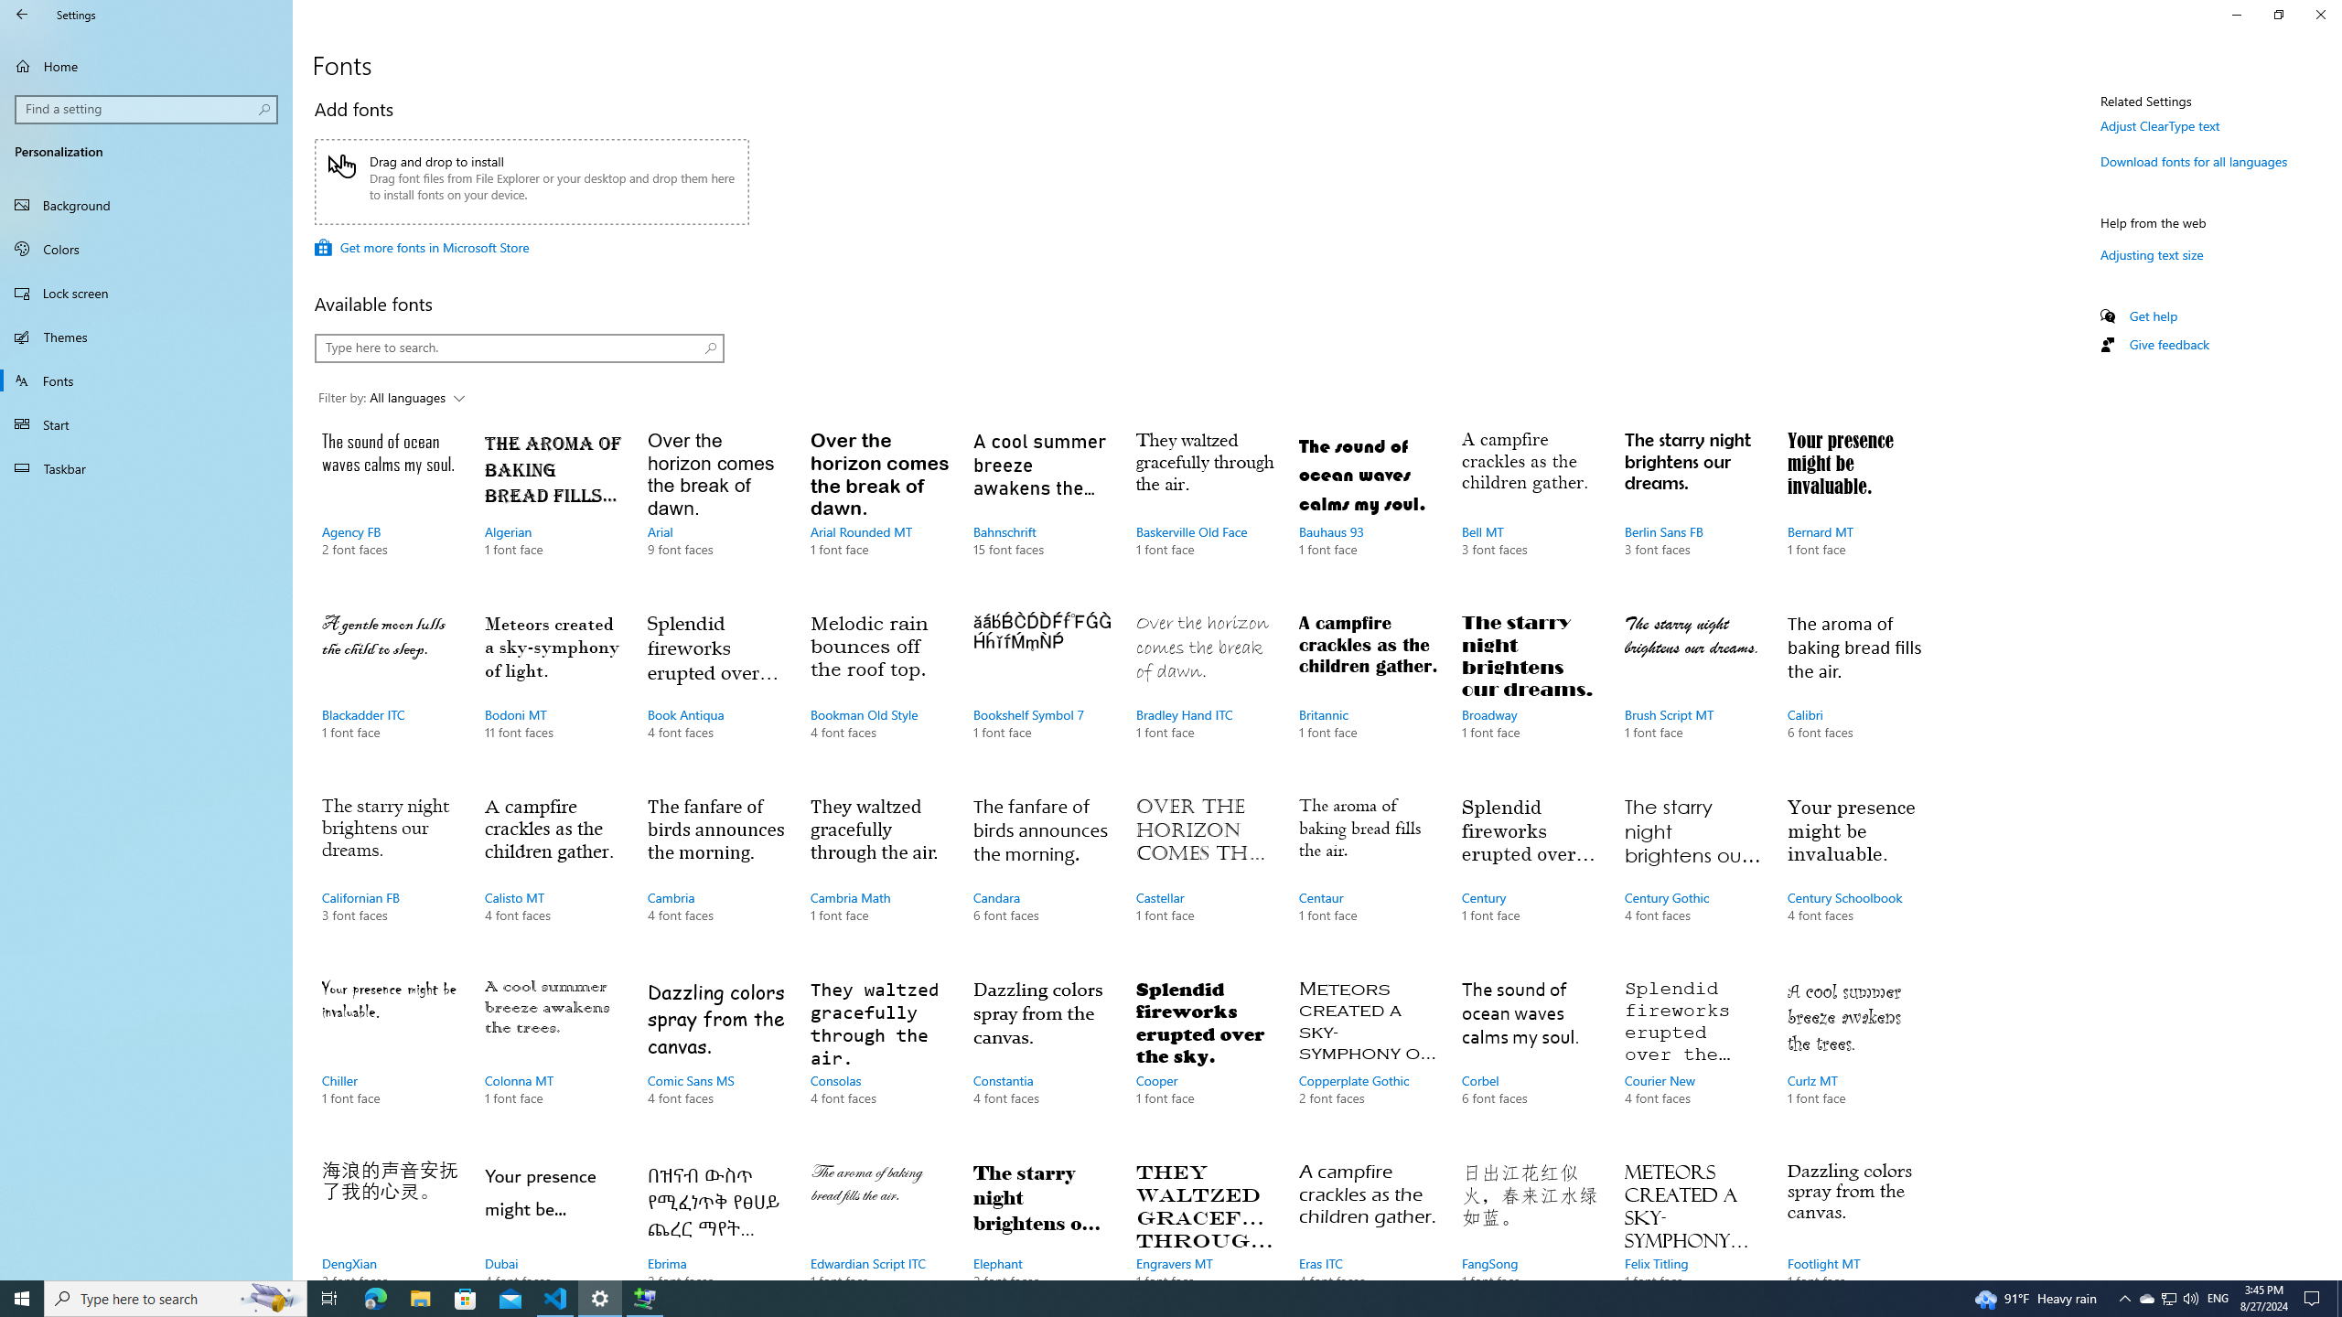 The width and height of the screenshot is (2342, 1317). What do you see at coordinates (1530, 1216) in the screenshot?
I see `FangSong, 1 font face` at bounding box center [1530, 1216].